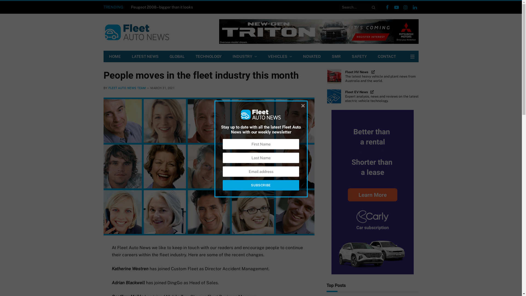 This screenshot has width=526, height=296. I want to click on TECHNOLOGY, so click(209, 56).